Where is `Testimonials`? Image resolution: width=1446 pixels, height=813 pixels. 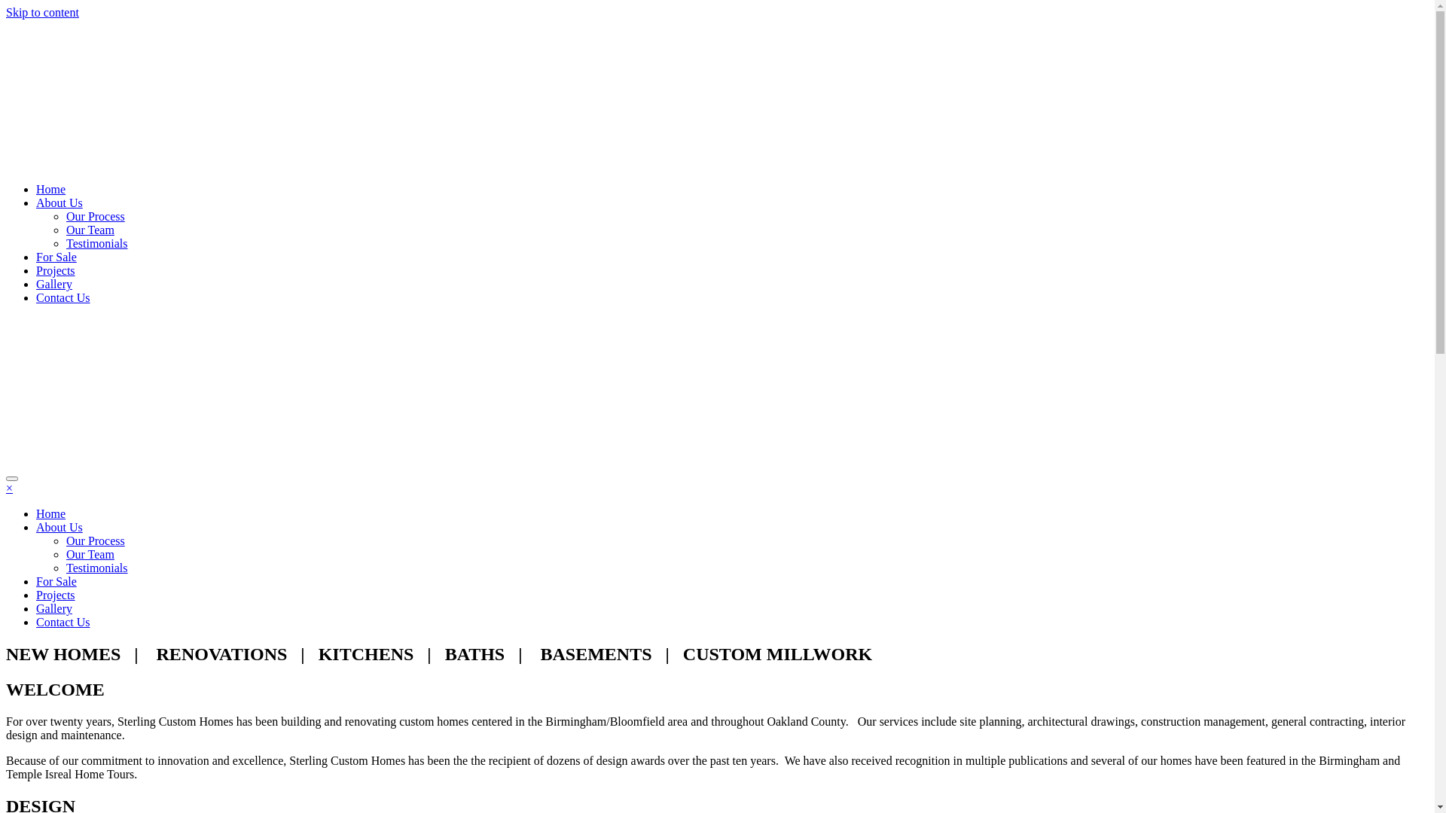
Testimonials is located at coordinates (97, 568).